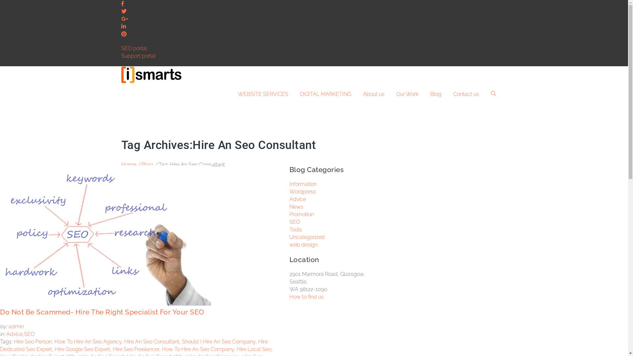 This screenshot has width=633, height=356. Describe the element at coordinates (303, 245) in the screenshot. I see `web design` at that location.